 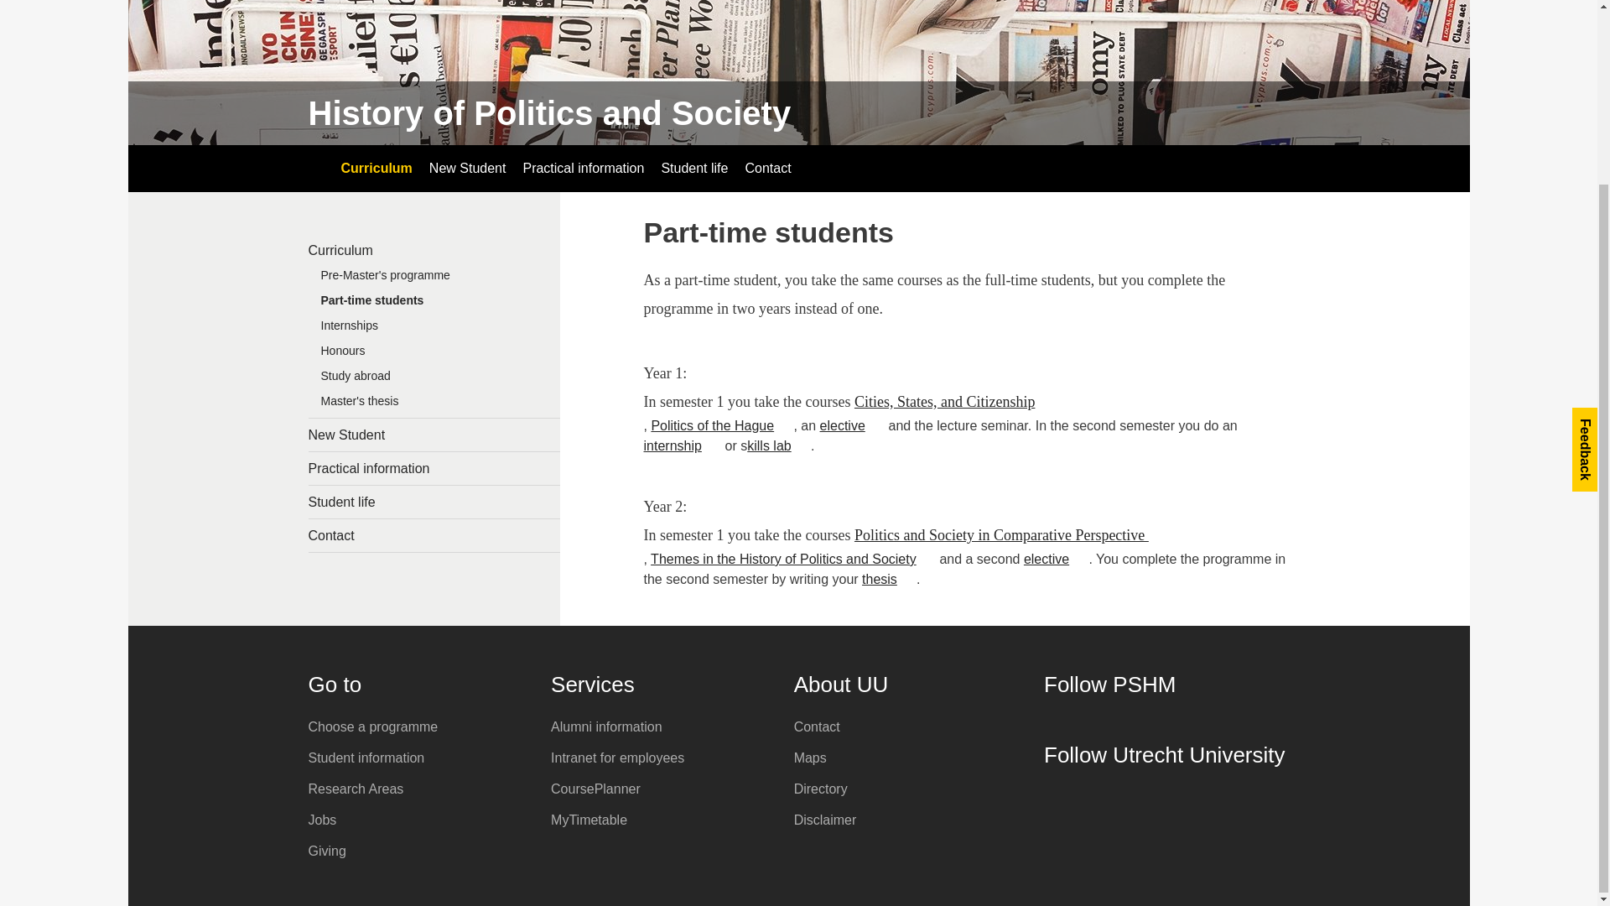 I want to click on New Student, so click(x=468, y=168).